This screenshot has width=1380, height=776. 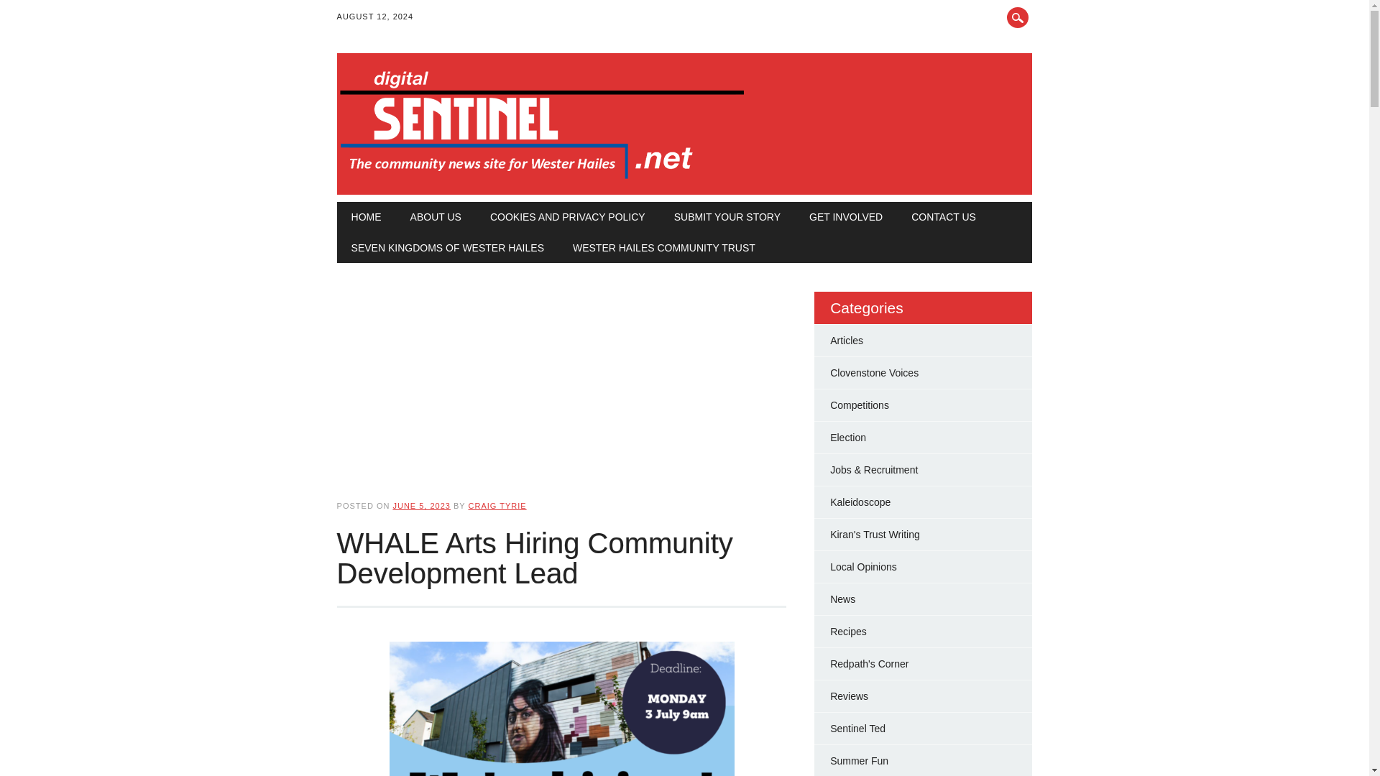 What do you see at coordinates (542, 180) in the screenshot?
I see `Digital Sentinel` at bounding box center [542, 180].